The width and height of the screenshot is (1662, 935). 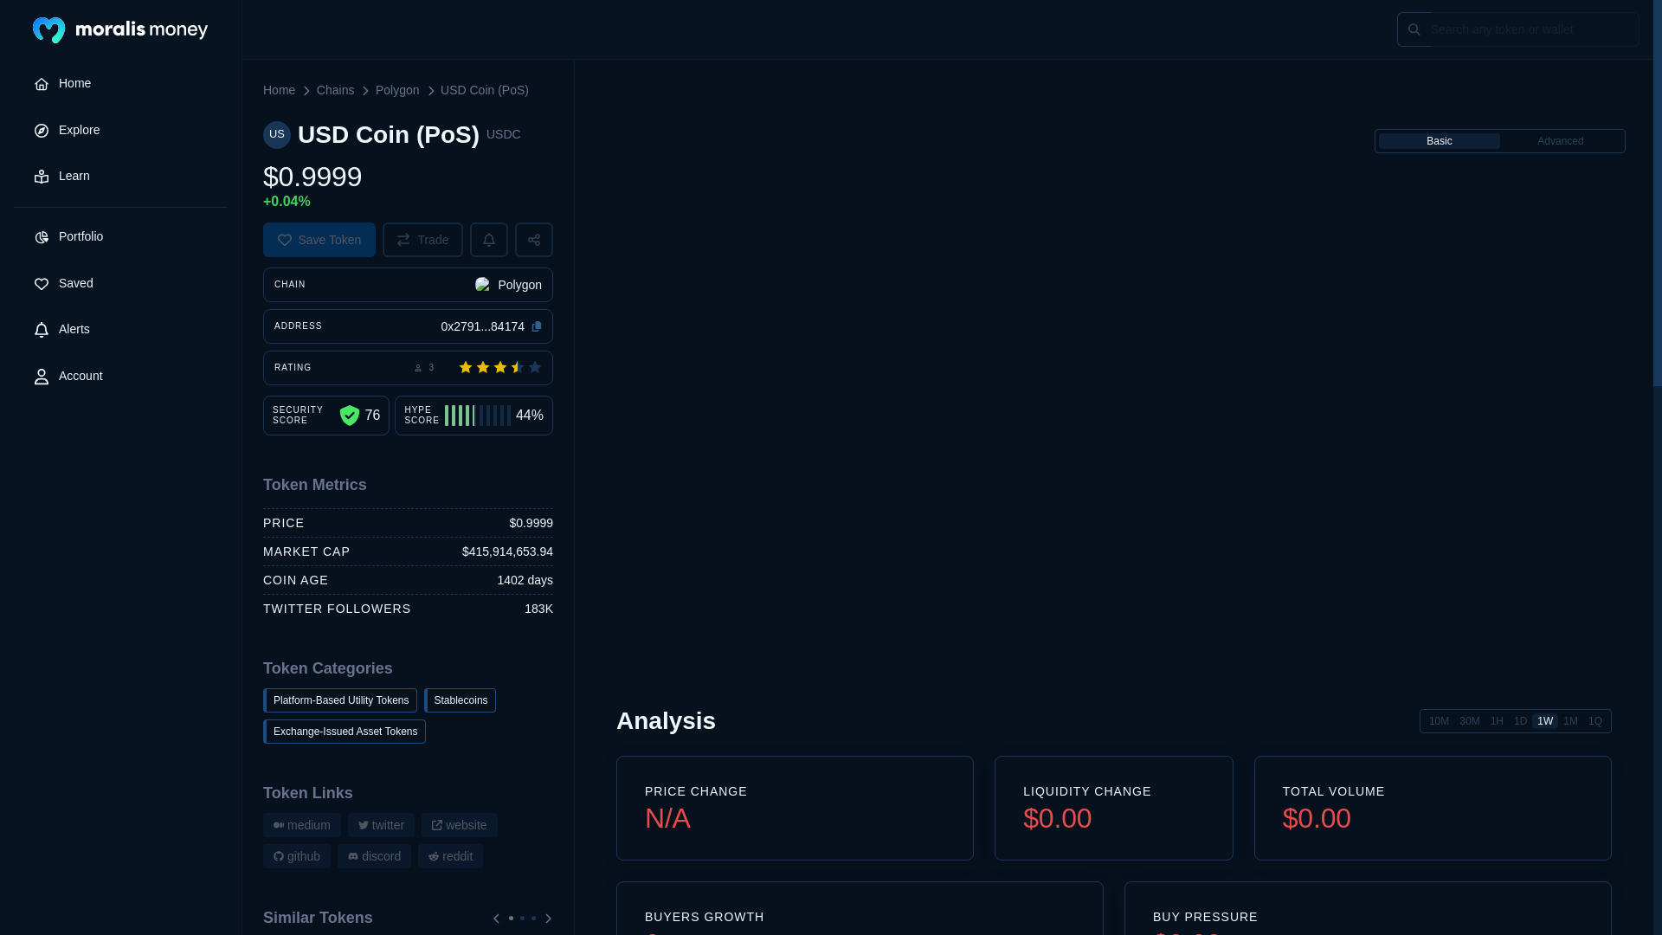 What do you see at coordinates (120, 237) in the screenshot?
I see `Portfolio` at bounding box center [120, 237].